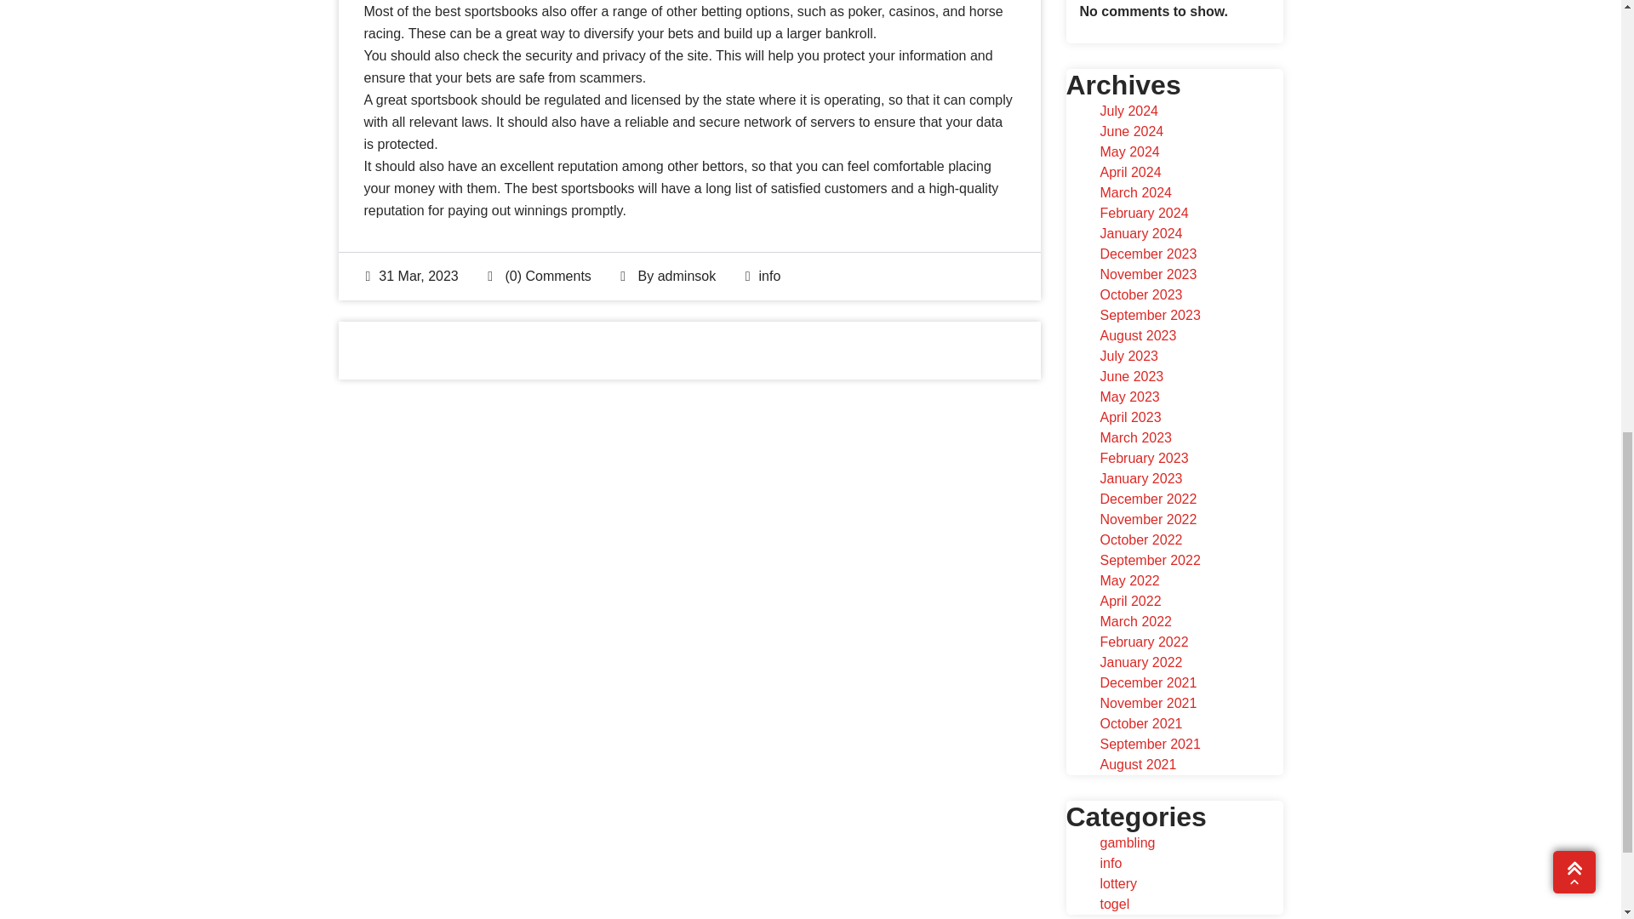  Describe the element at coordinates (1130, 172) in the screenshot. I see `April 2024` at that location.